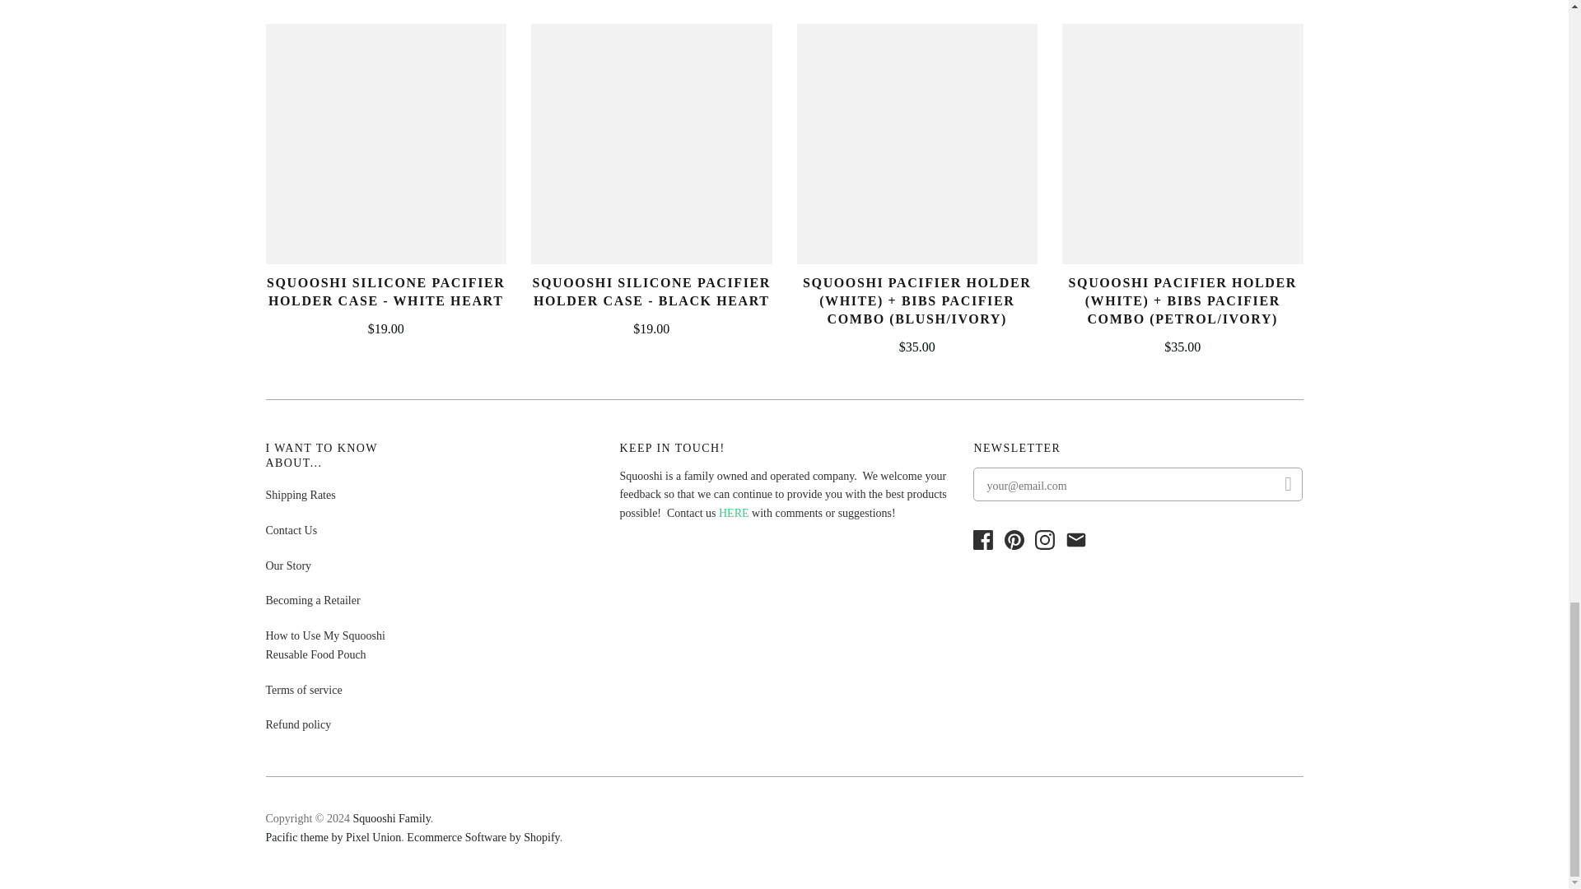  I want to click on Becoming a Retailer, so click(313, 600).